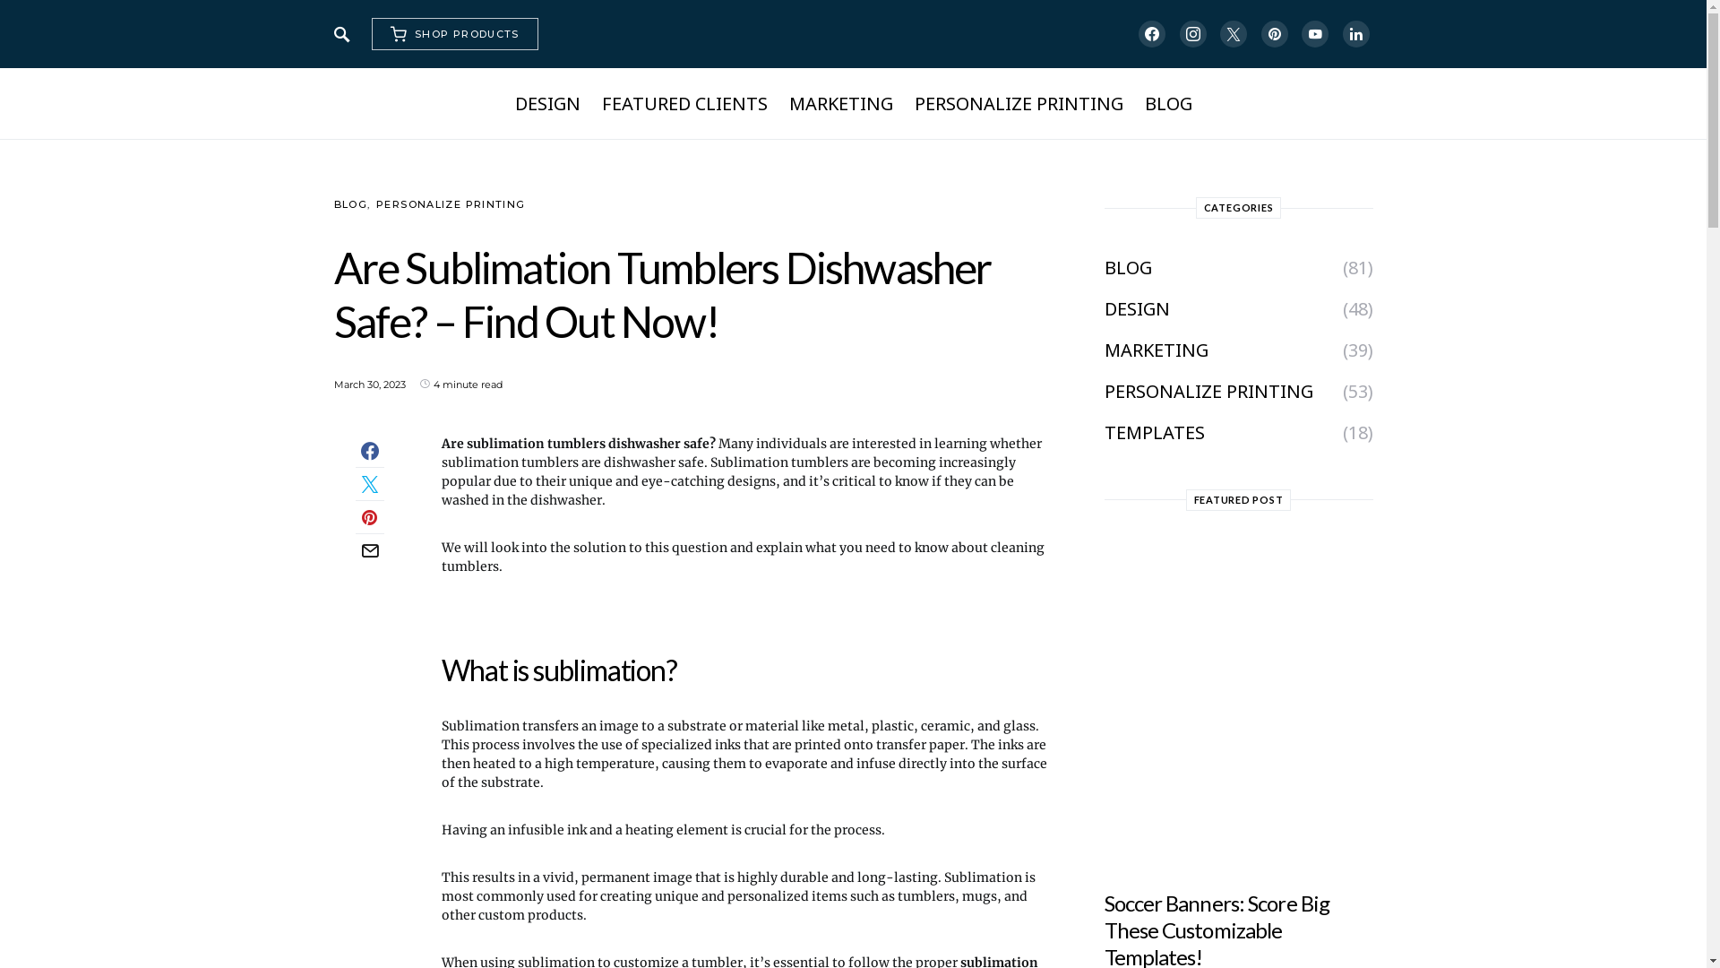 The height and width of the screenshot is (968, 1720). Describe the element at coordinates (552, 104) in the screenshot. I see `DESIGN` at that location.